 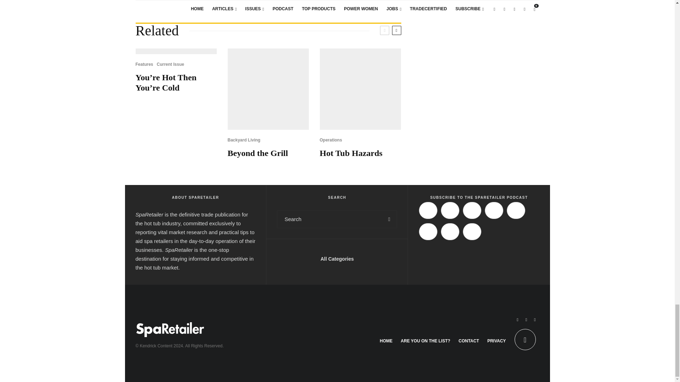 I want to click on Subscribe on Spotify, so click(x=450, y=210).